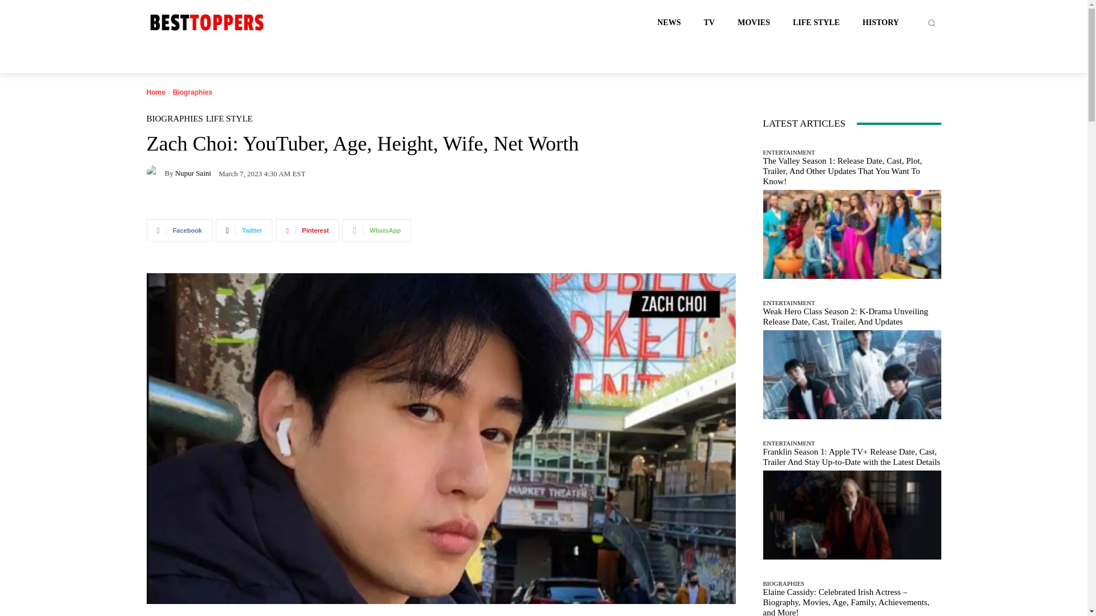  What do you see at coordinates (816, 23) in the screenshot?
I see `LIFE STYLE` at bounding box center [816, 23].